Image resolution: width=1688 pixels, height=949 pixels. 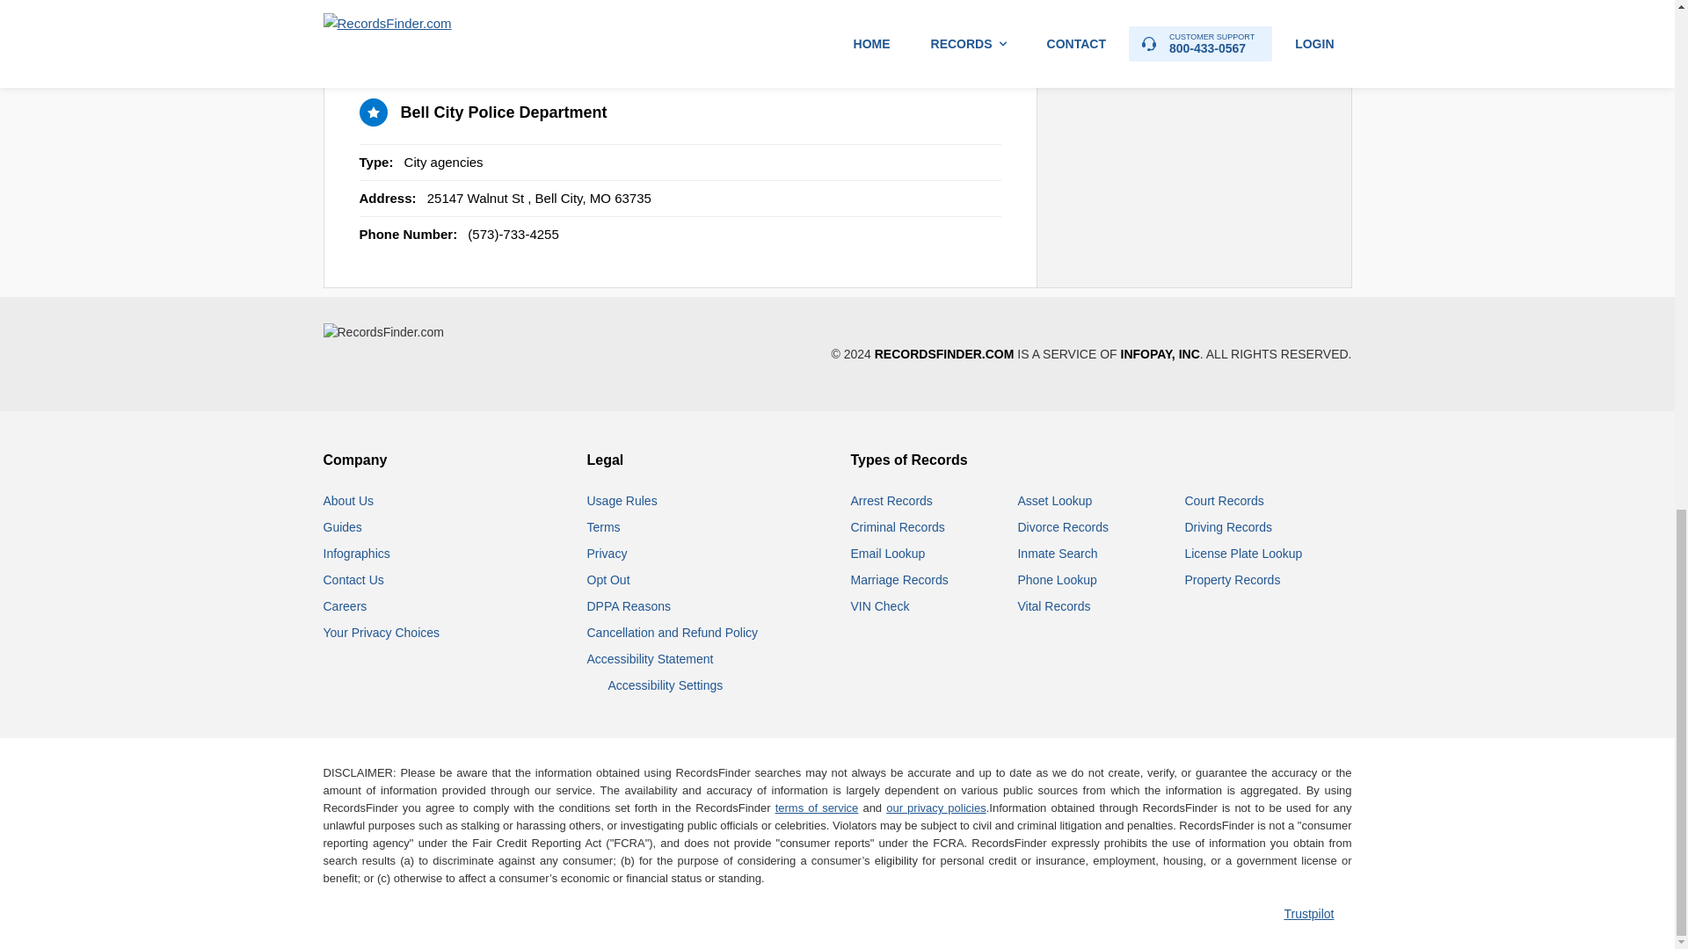 What do you see at coordinates (604, 527) in the screenshot?
I see `RecordsFinder.com Terms and Conditions` at bounding box center [604, 527].